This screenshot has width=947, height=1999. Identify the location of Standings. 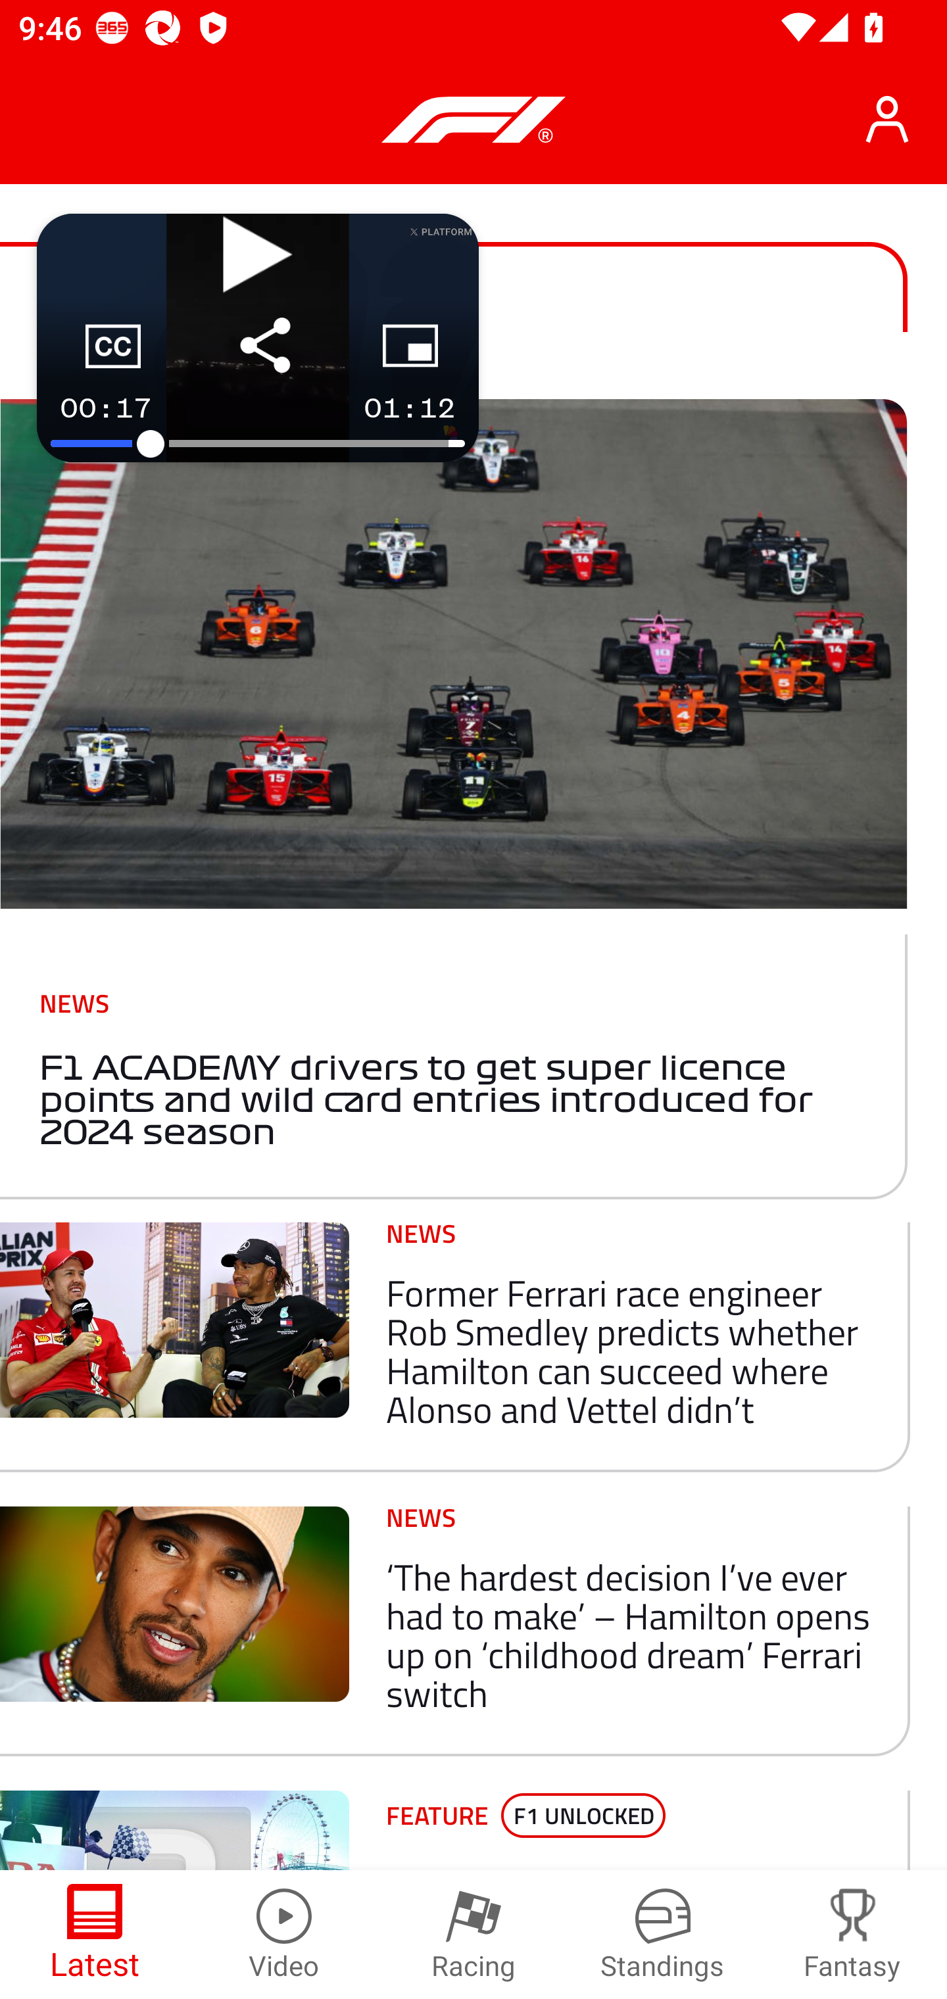
(663, 1935).